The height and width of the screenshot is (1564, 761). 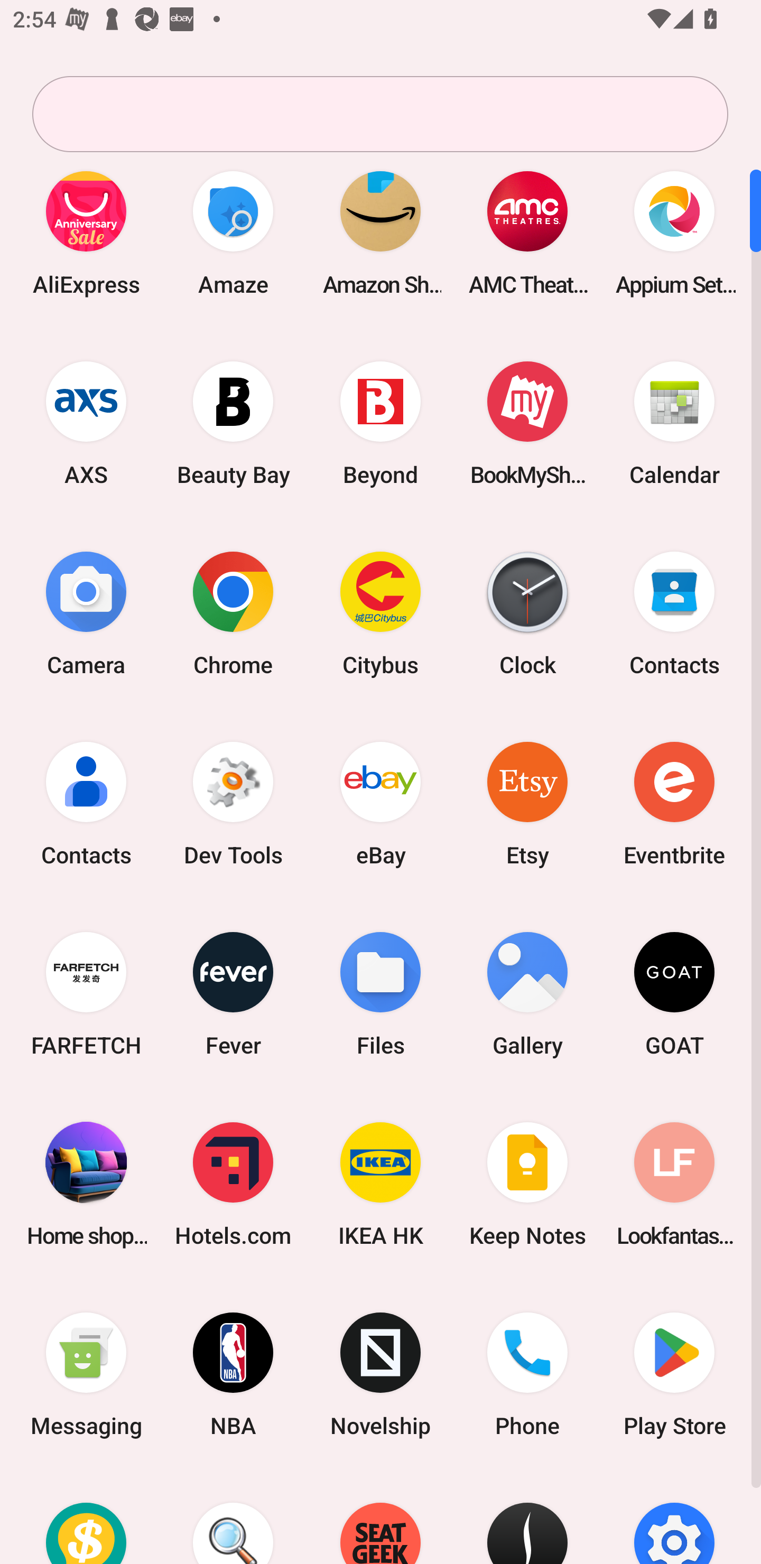 I want to click on Gallery, so click(x=527, y=993).